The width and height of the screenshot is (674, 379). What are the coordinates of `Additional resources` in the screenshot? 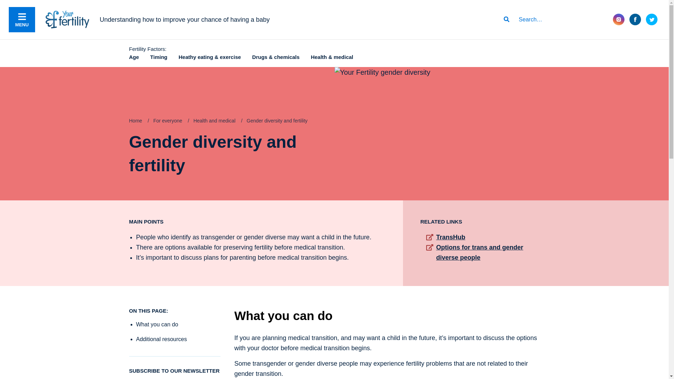 It's located at (161, 339).